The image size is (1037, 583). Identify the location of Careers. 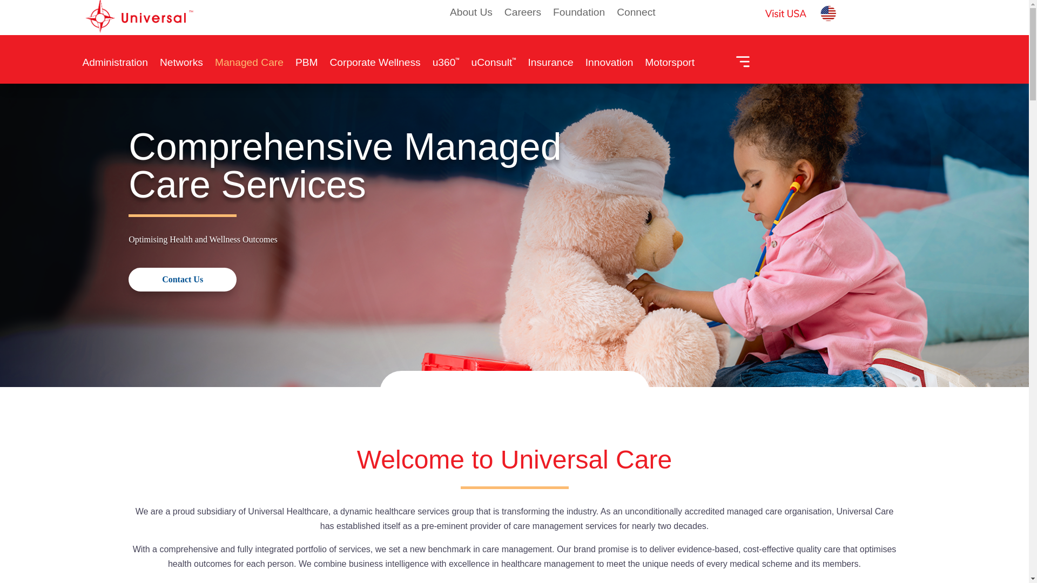
(523, 14).